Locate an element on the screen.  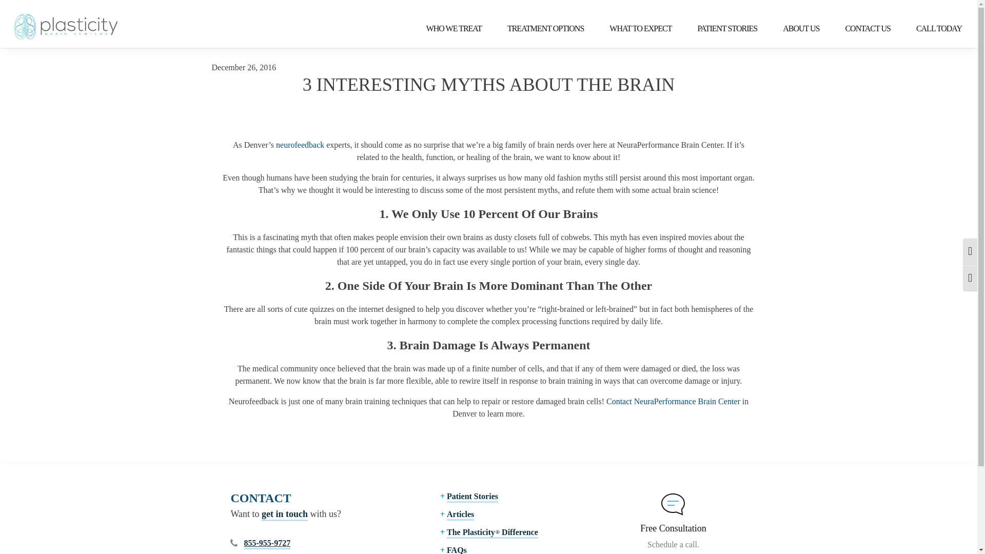
WHO WE TREAT is located at coordinates (446, 29).